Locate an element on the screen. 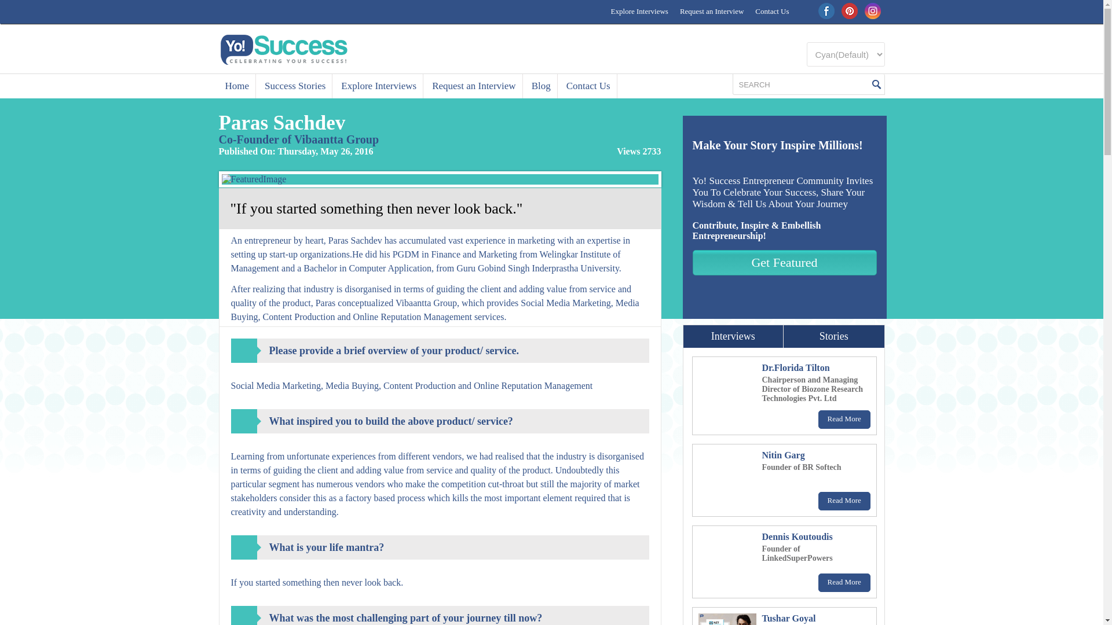  Success Stories is located at coordinates (295, 86).